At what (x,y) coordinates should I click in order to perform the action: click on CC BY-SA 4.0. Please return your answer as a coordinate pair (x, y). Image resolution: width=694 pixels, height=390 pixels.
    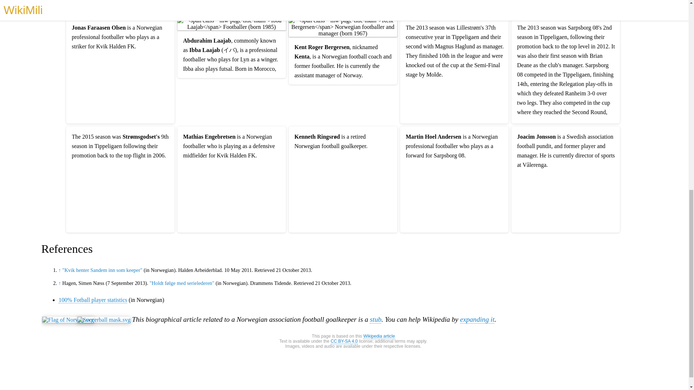
    Looking at the image, I should click on (344, 341).